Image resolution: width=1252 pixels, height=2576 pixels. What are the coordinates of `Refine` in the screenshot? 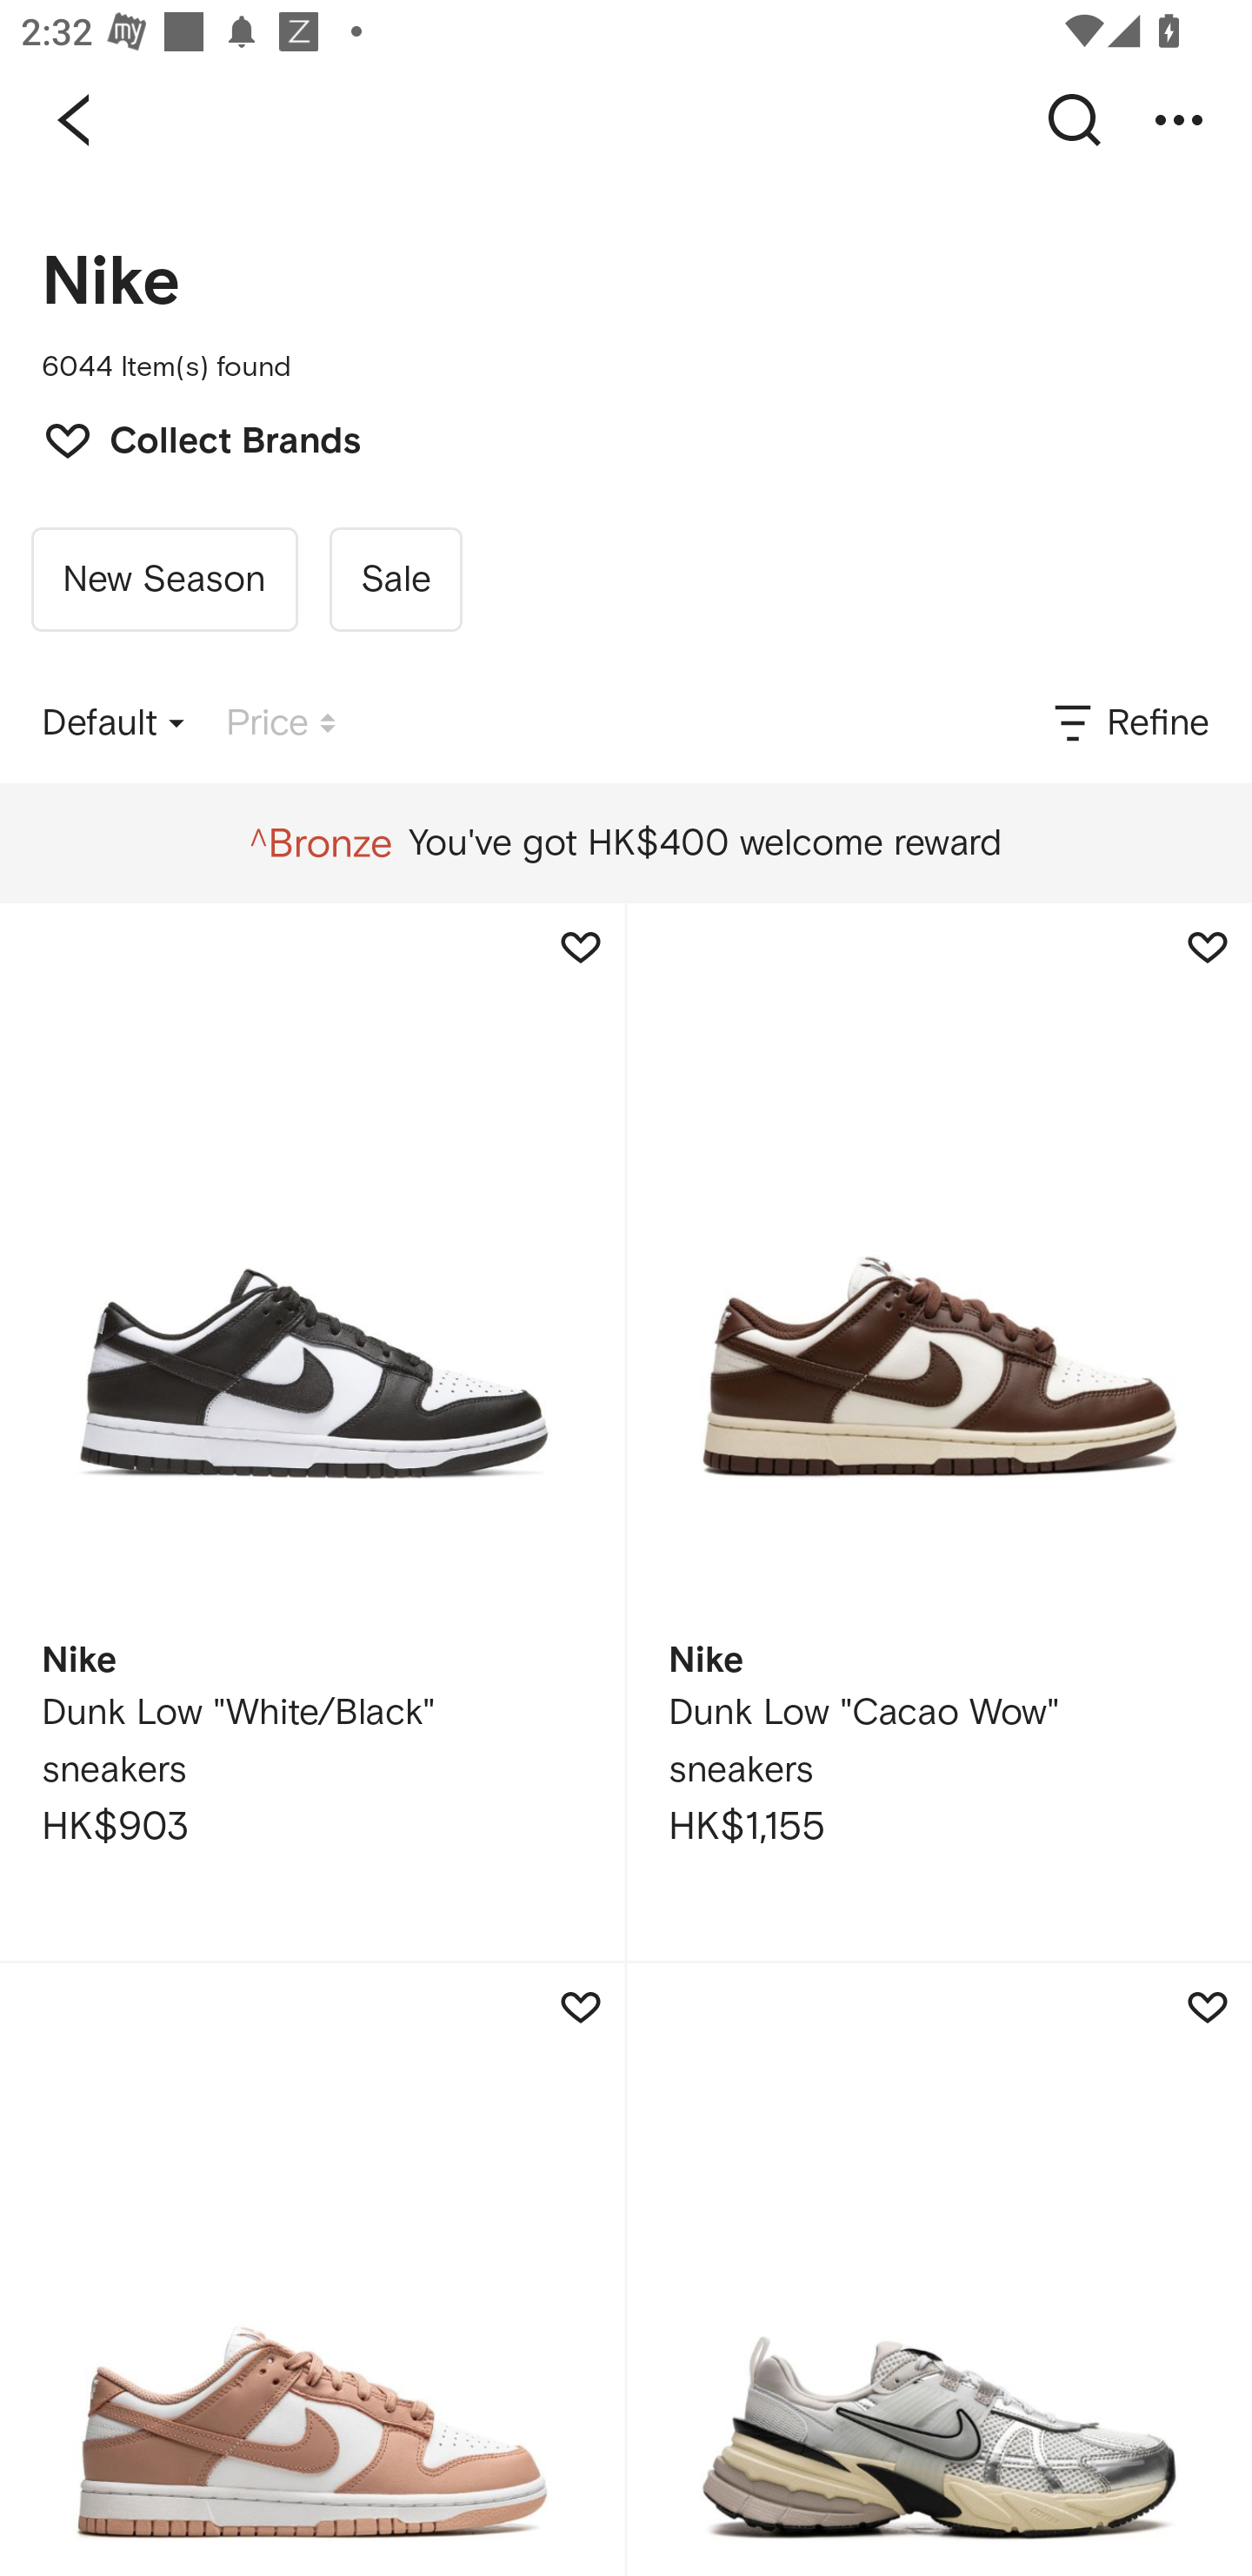 It's located at (1129, 723).